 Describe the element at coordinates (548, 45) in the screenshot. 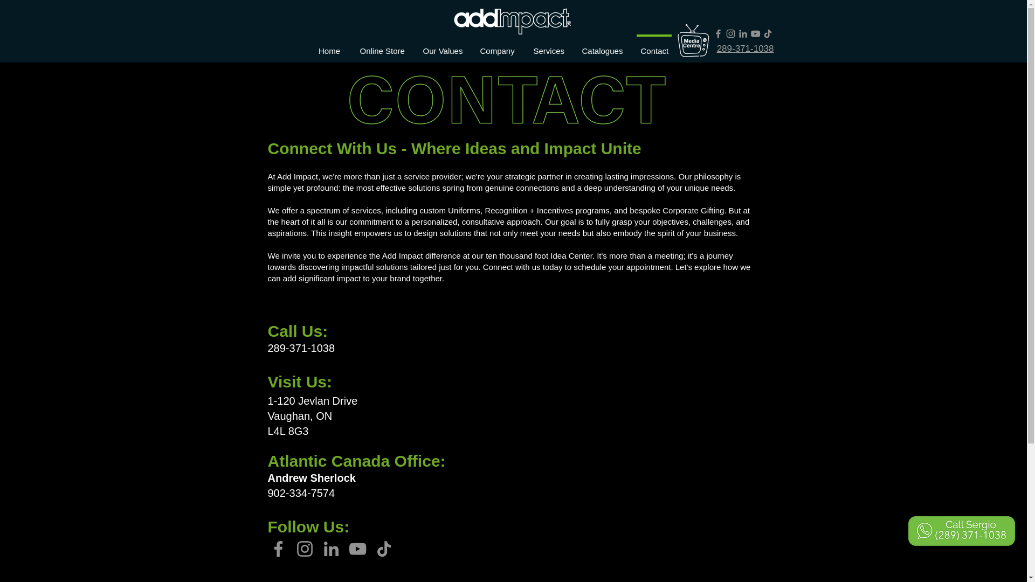

I see `Services` at that location.